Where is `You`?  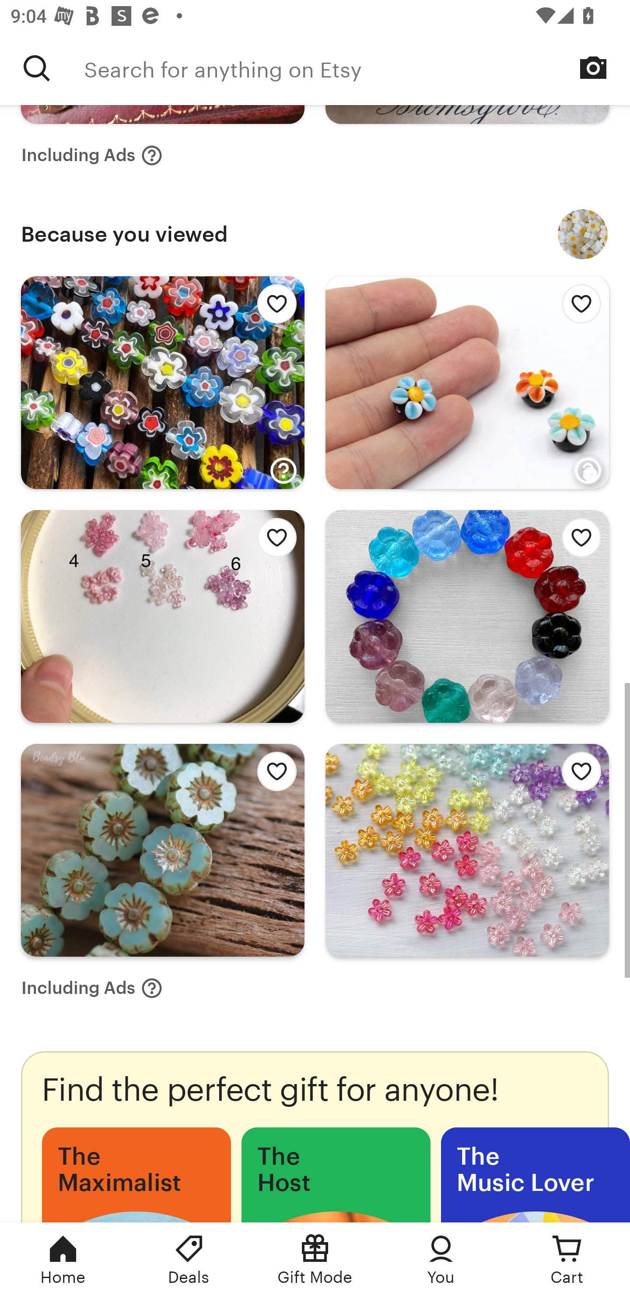
You is located at coordinates (441, 1259).